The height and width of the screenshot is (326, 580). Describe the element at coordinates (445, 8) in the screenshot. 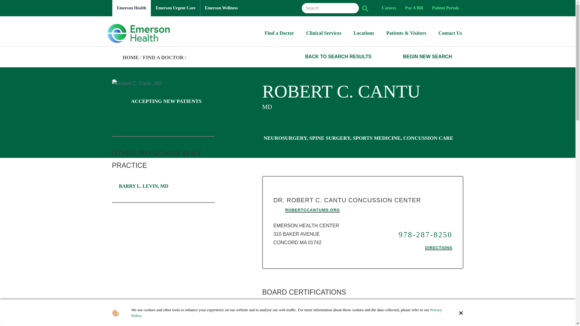

I see `Patient Portals` at that location.